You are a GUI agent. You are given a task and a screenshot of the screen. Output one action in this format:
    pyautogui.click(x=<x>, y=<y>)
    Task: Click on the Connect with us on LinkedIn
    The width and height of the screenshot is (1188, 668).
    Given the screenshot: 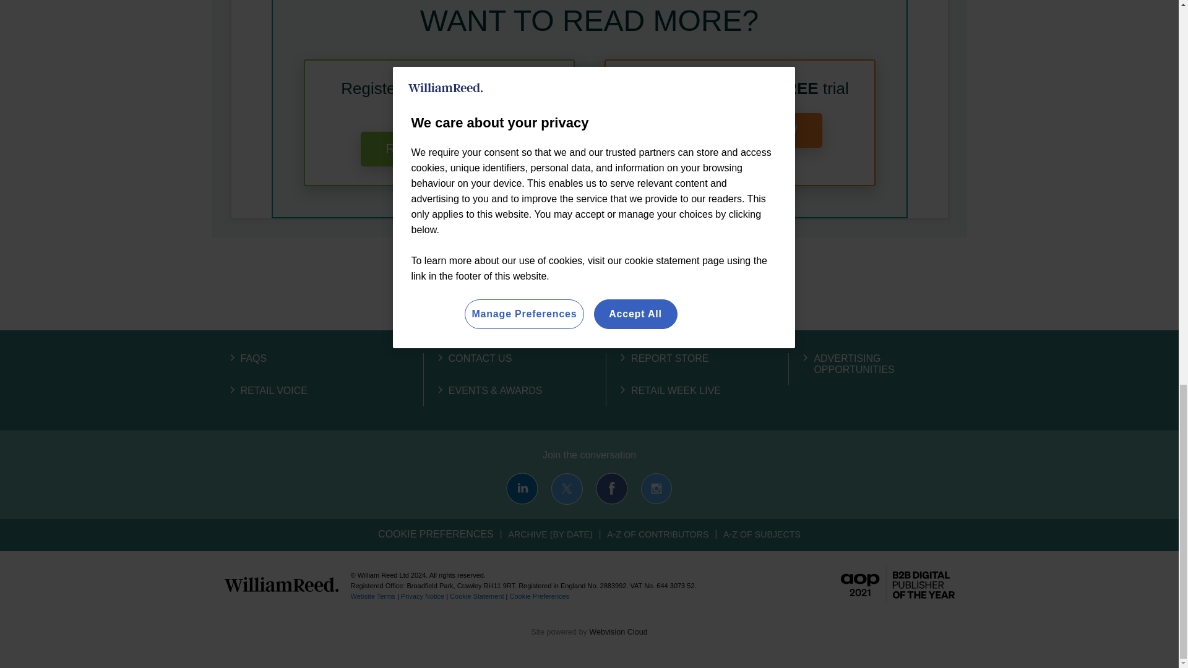 What is the action you would take?
    pyautogui.click(x=522, y=489)
    